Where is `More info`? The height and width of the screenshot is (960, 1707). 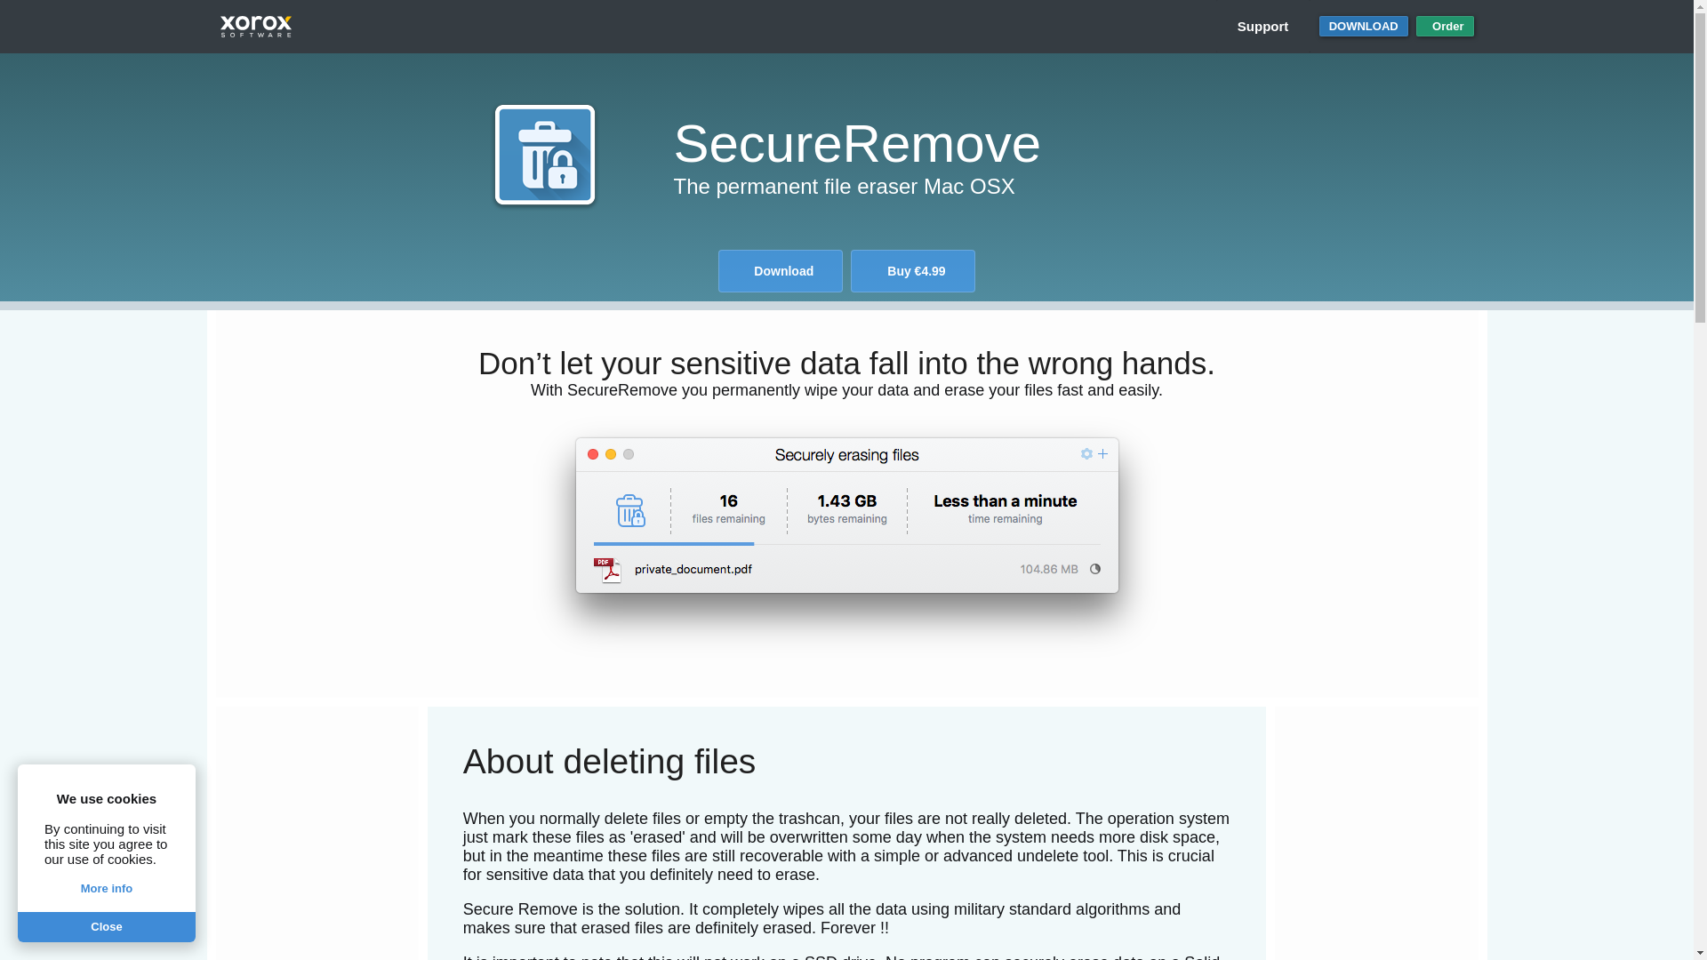 More info is located at coordinates (107, 888).